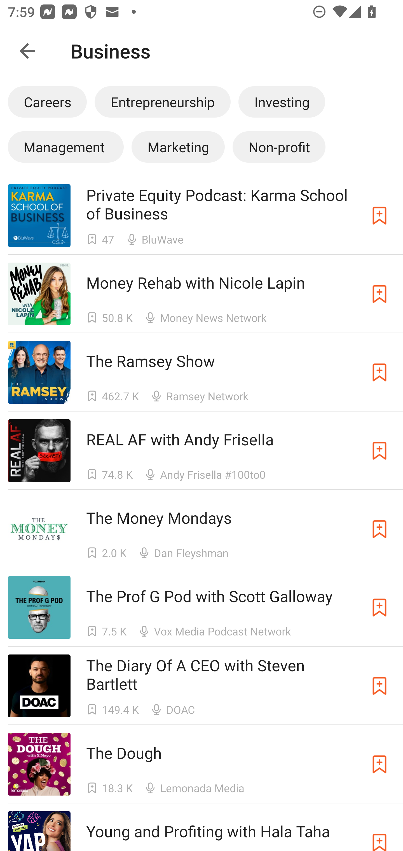  What do you see at coordinates (379, 607) in the screenshot?
I see `Subscribe` at bounding box center [379, 607].